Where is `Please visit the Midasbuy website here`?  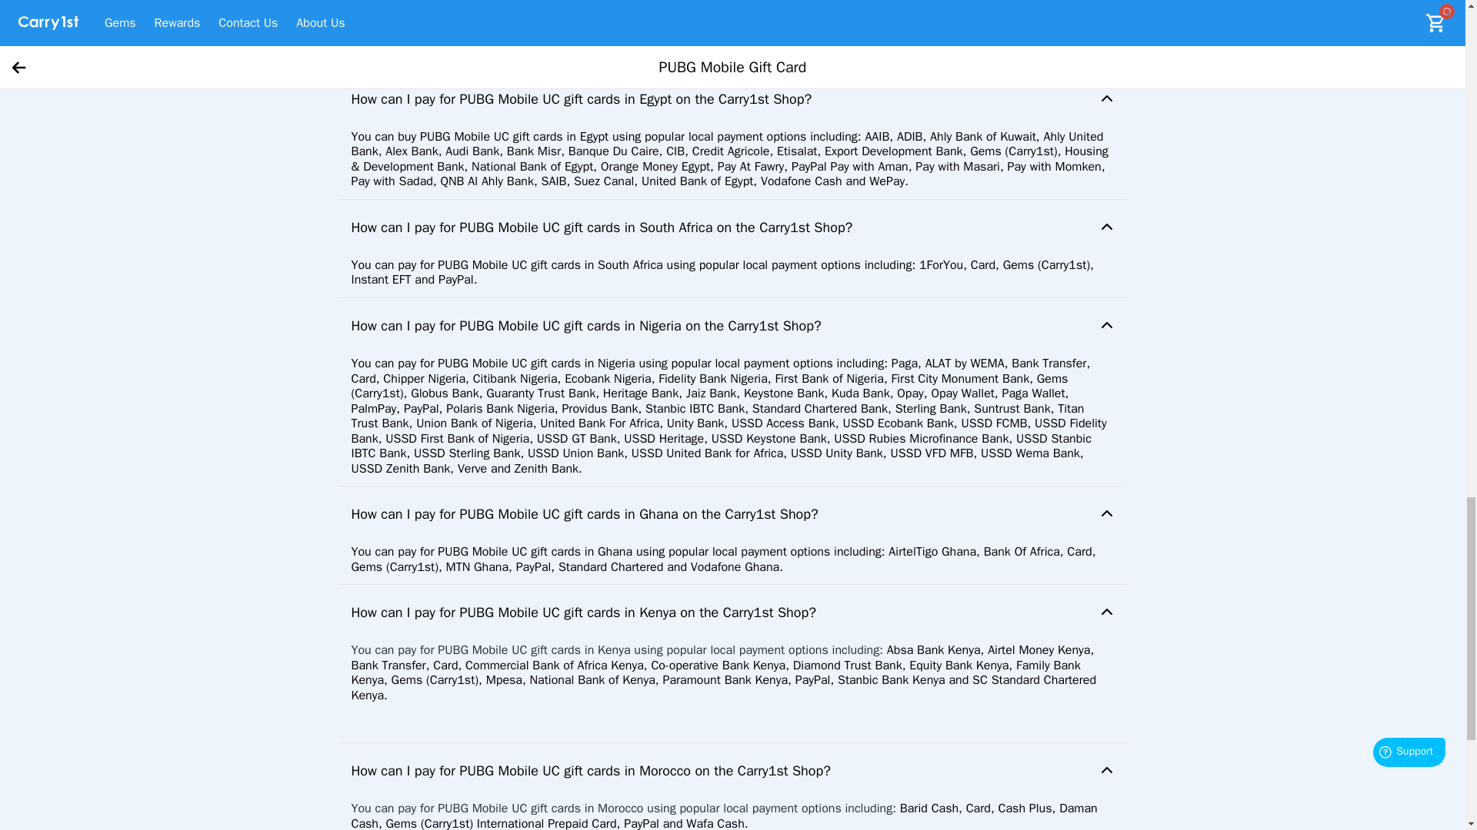 Please visit the Midasbuy website here is located at coordinates (455, 8).